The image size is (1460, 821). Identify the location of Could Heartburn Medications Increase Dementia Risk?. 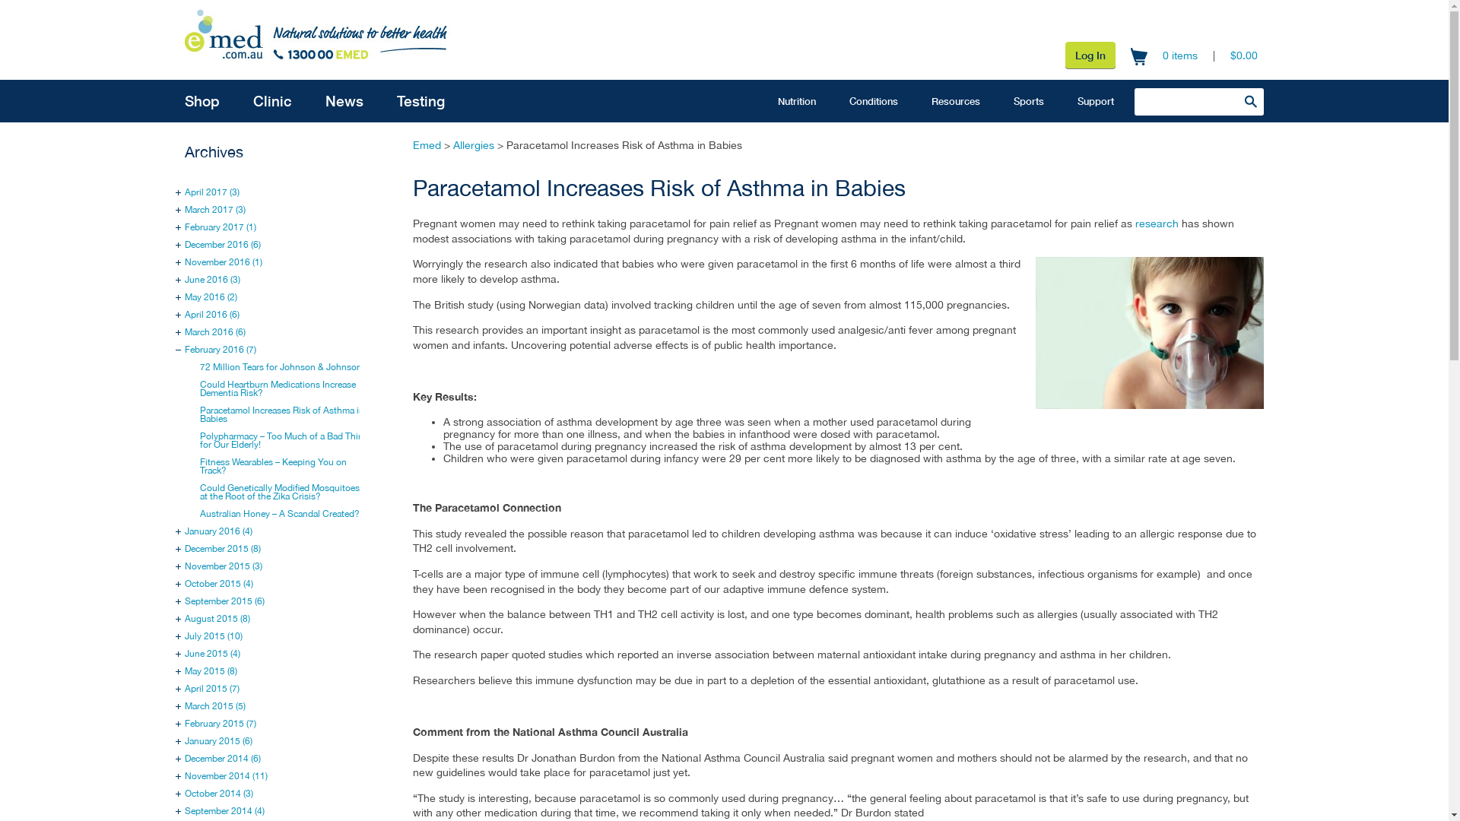
(278, 389).